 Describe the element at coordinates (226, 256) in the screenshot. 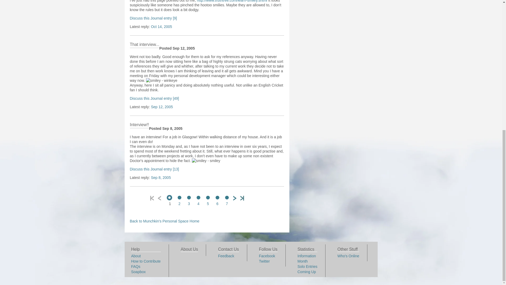

I see `Feedback` at that location.